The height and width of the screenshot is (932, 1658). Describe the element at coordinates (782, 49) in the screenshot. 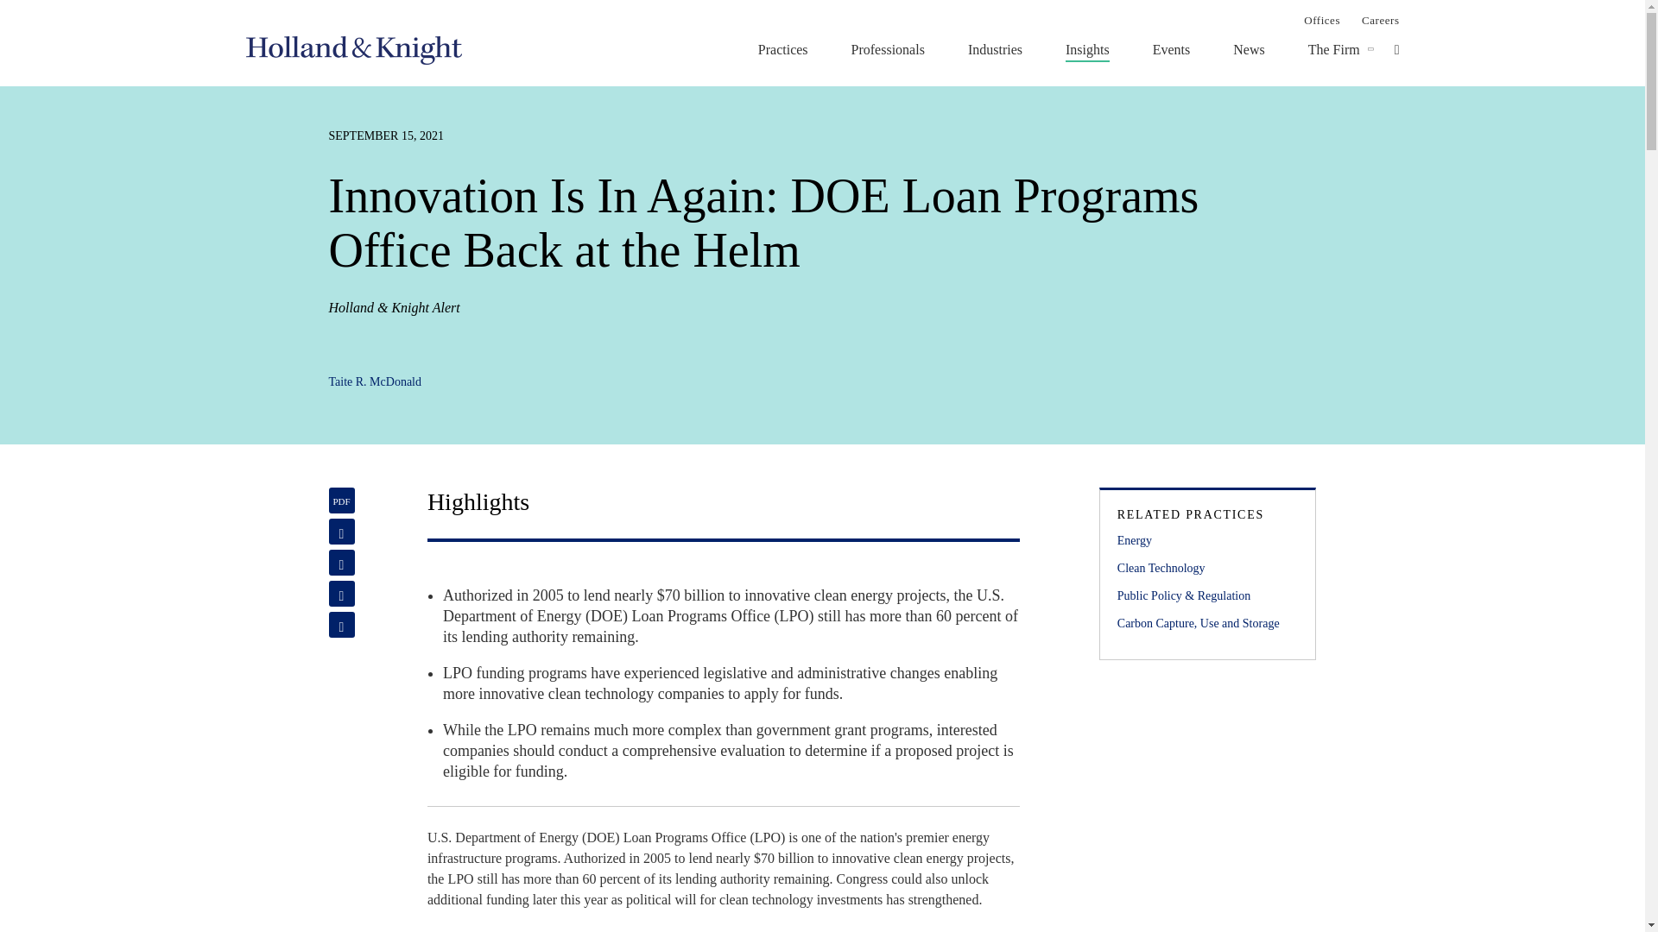

I see `Practices` at that location.